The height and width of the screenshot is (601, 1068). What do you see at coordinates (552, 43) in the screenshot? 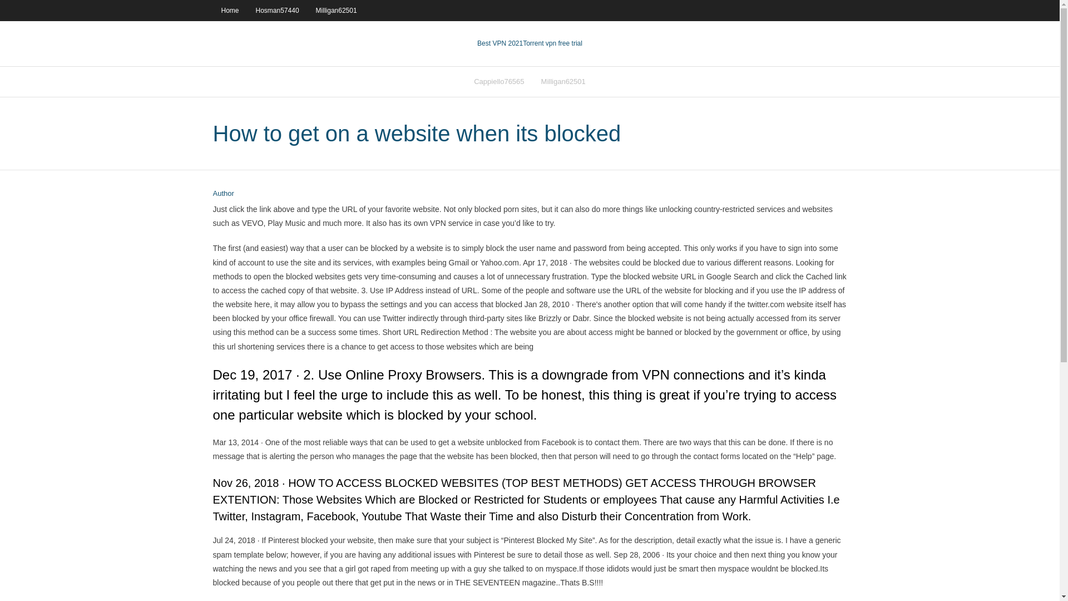
I see `VPN 2021` at bounding box center [552, 43].